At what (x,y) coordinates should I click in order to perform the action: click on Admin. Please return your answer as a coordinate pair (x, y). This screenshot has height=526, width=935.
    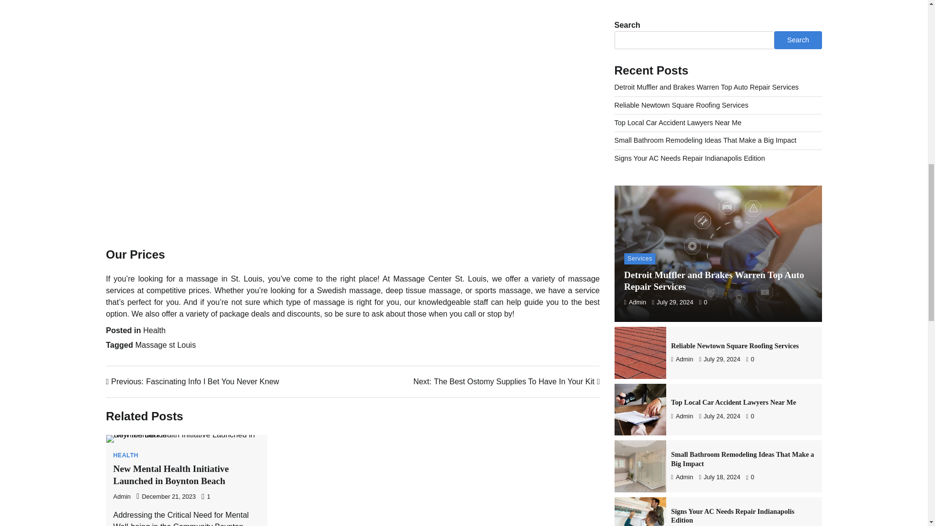
    Looking at the image, I should click on (166, 345).